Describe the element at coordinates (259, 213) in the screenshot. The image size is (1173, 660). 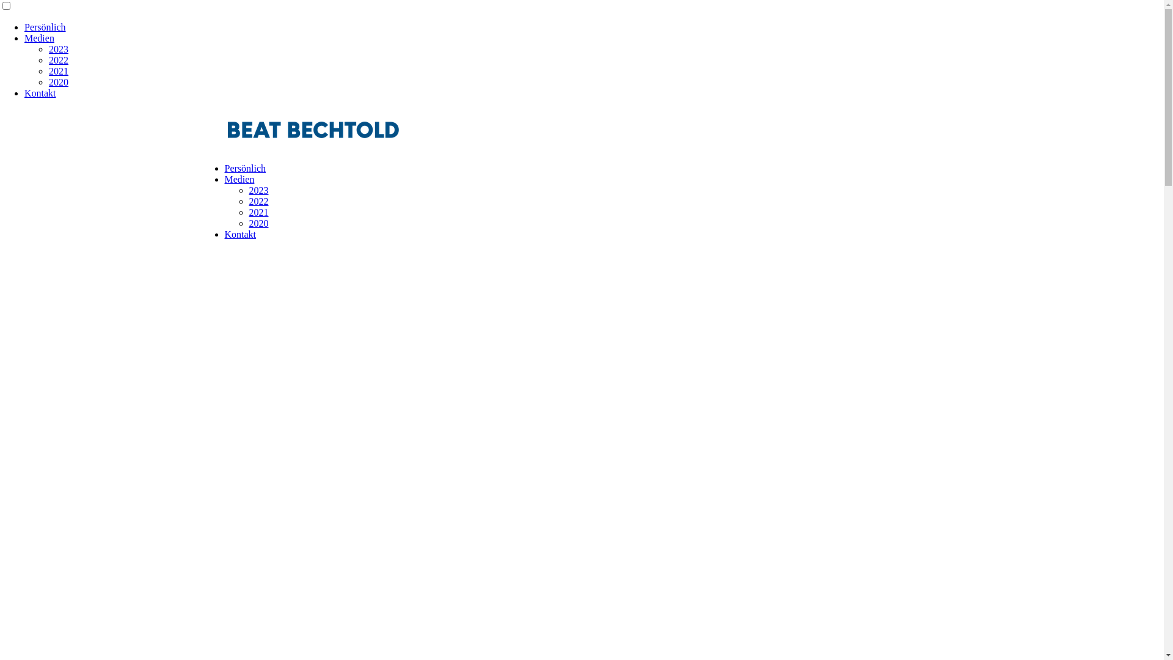
I see `2021` at that location.